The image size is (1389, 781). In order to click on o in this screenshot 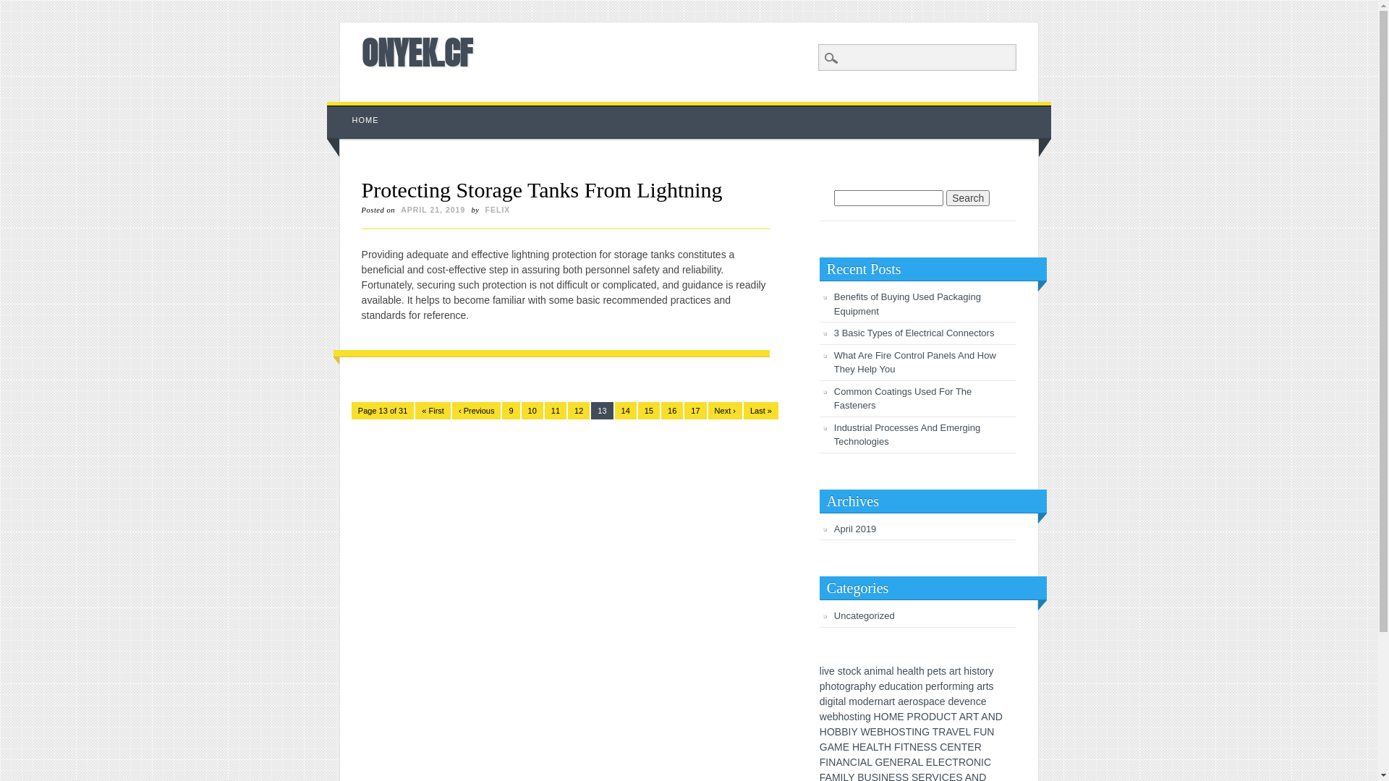, I will do `click(833, 686)`.